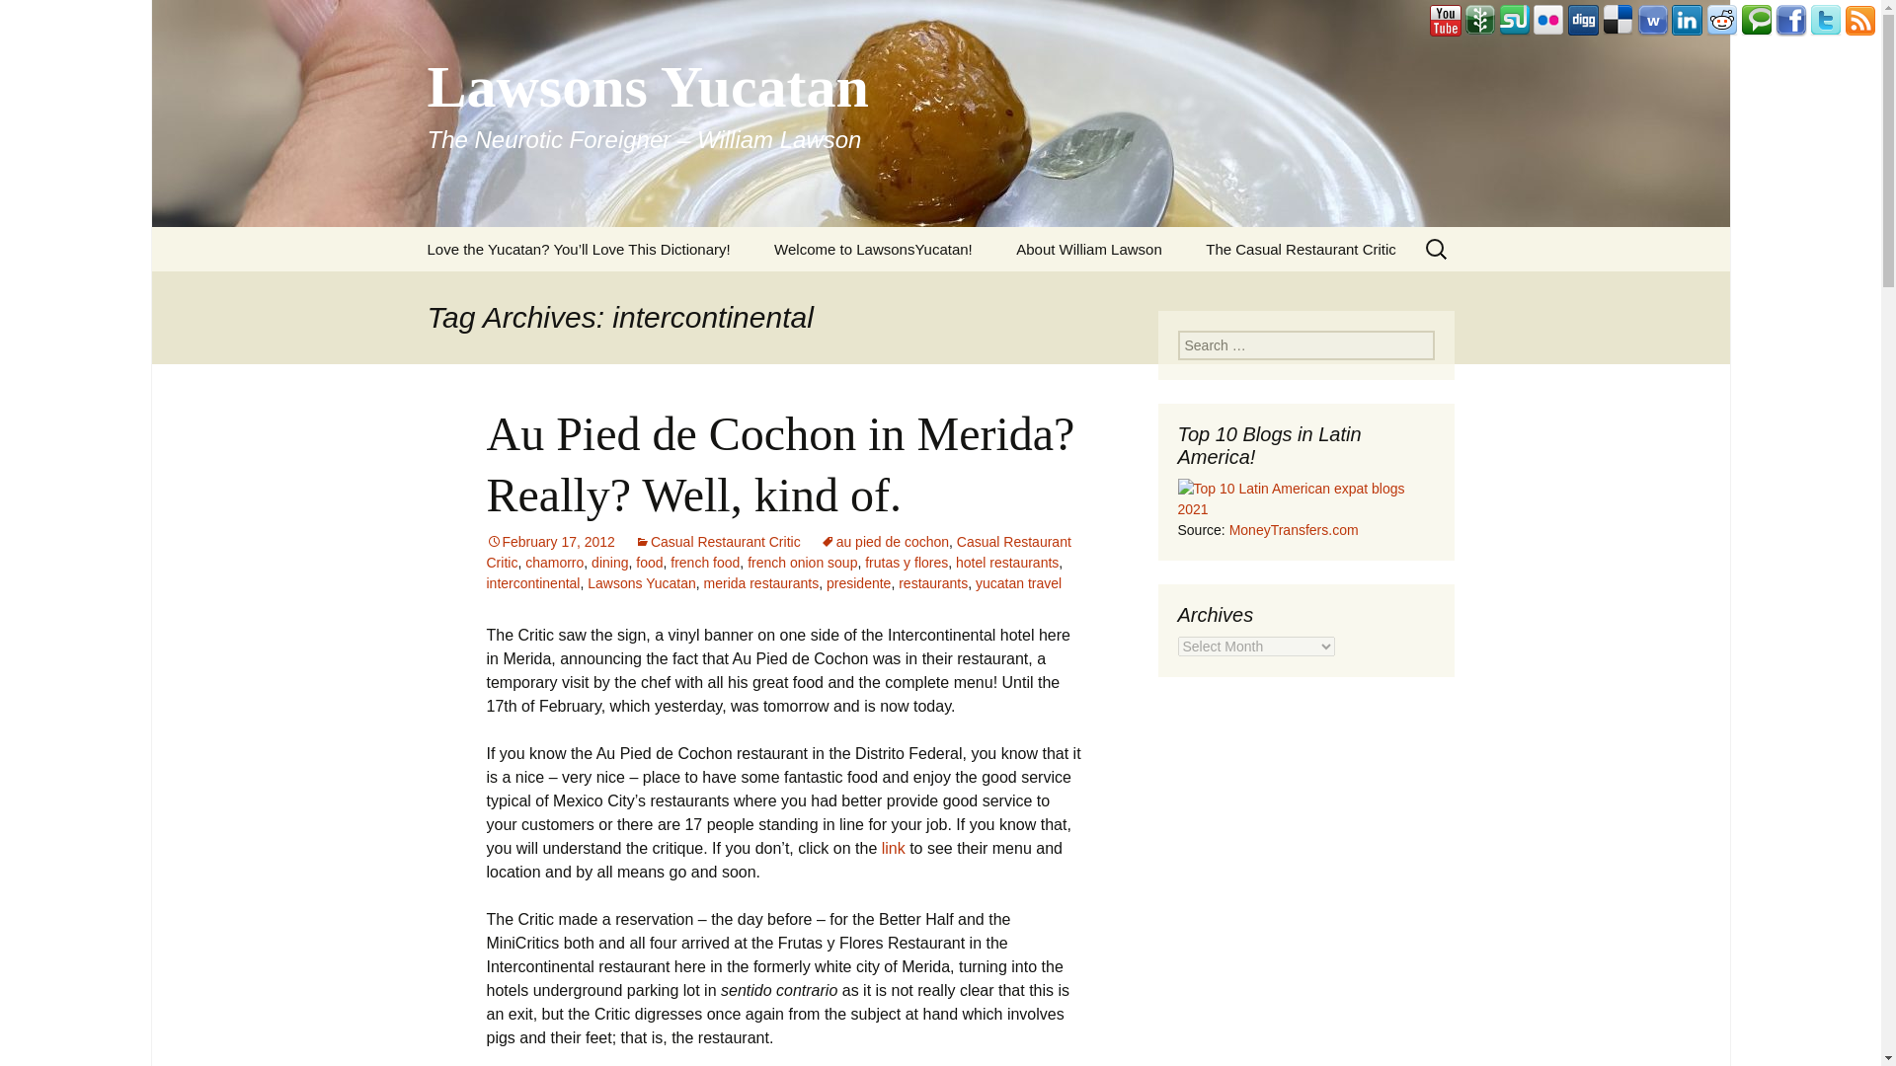 This screenshot has height=1066, width=1896. What do you see at coordinates (1006, 562) in the screenshot?
I see `hotel restaurants` at bounding box center [1006, 562].